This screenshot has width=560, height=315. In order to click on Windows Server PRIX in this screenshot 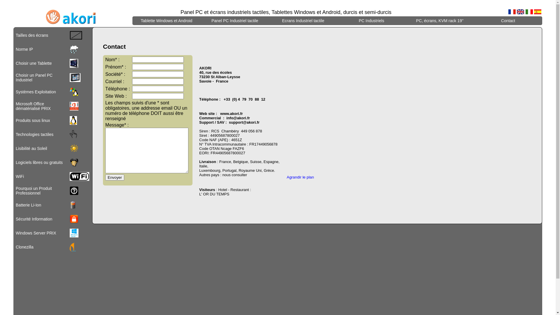, I will do `click(36, 233)`.